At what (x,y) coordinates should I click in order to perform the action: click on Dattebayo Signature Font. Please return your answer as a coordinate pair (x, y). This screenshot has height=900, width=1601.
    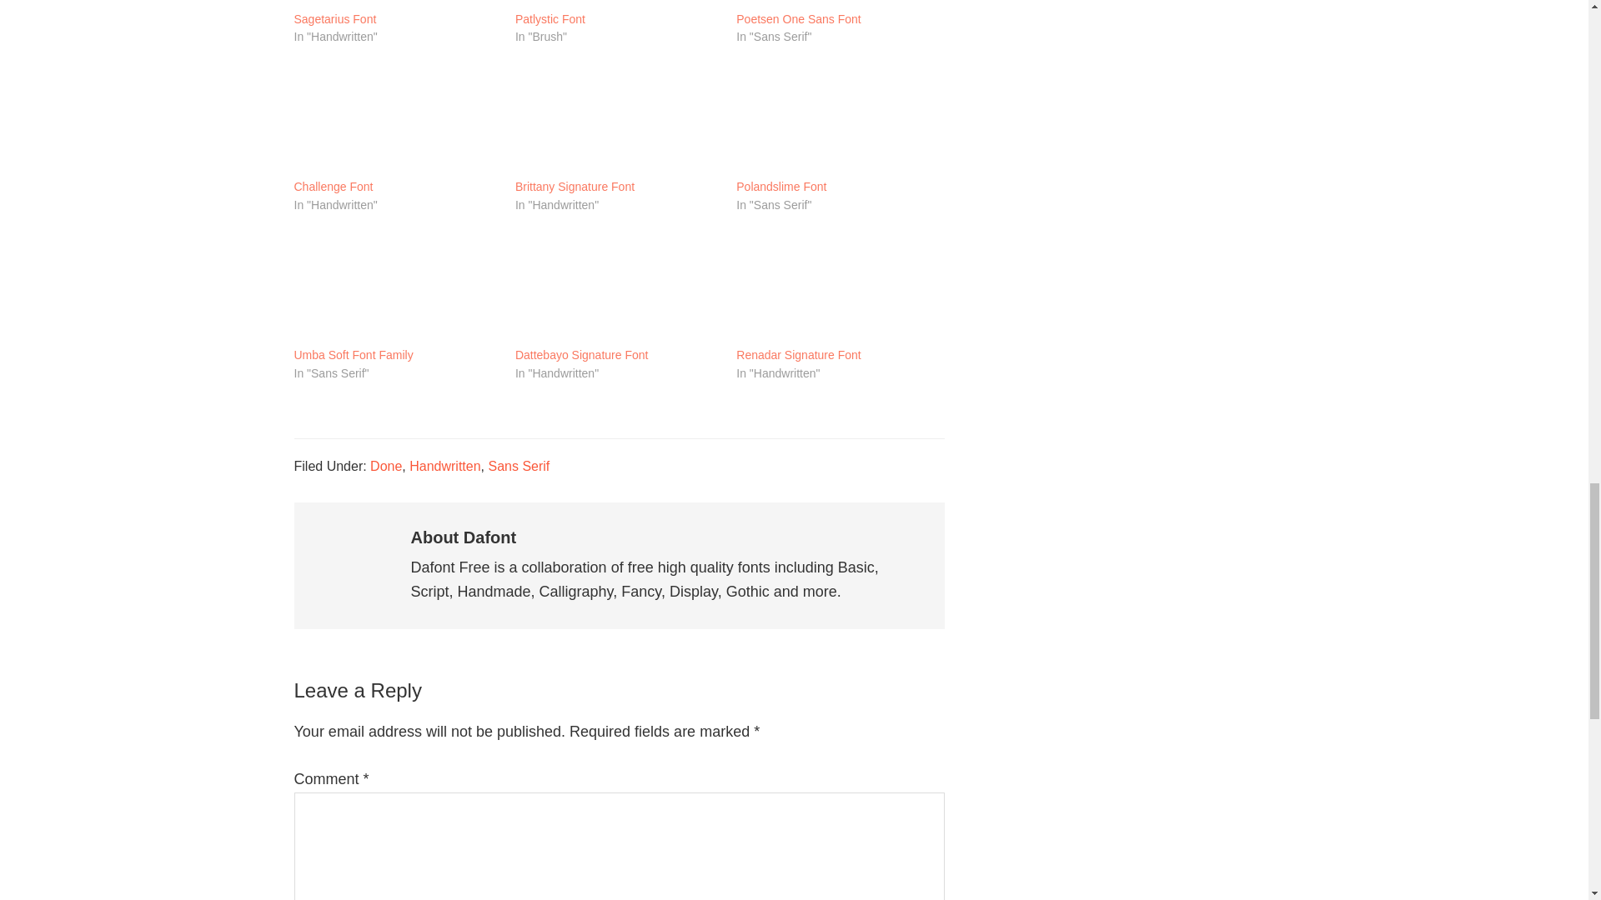
    Looking at the image, I should click on (617, 287).